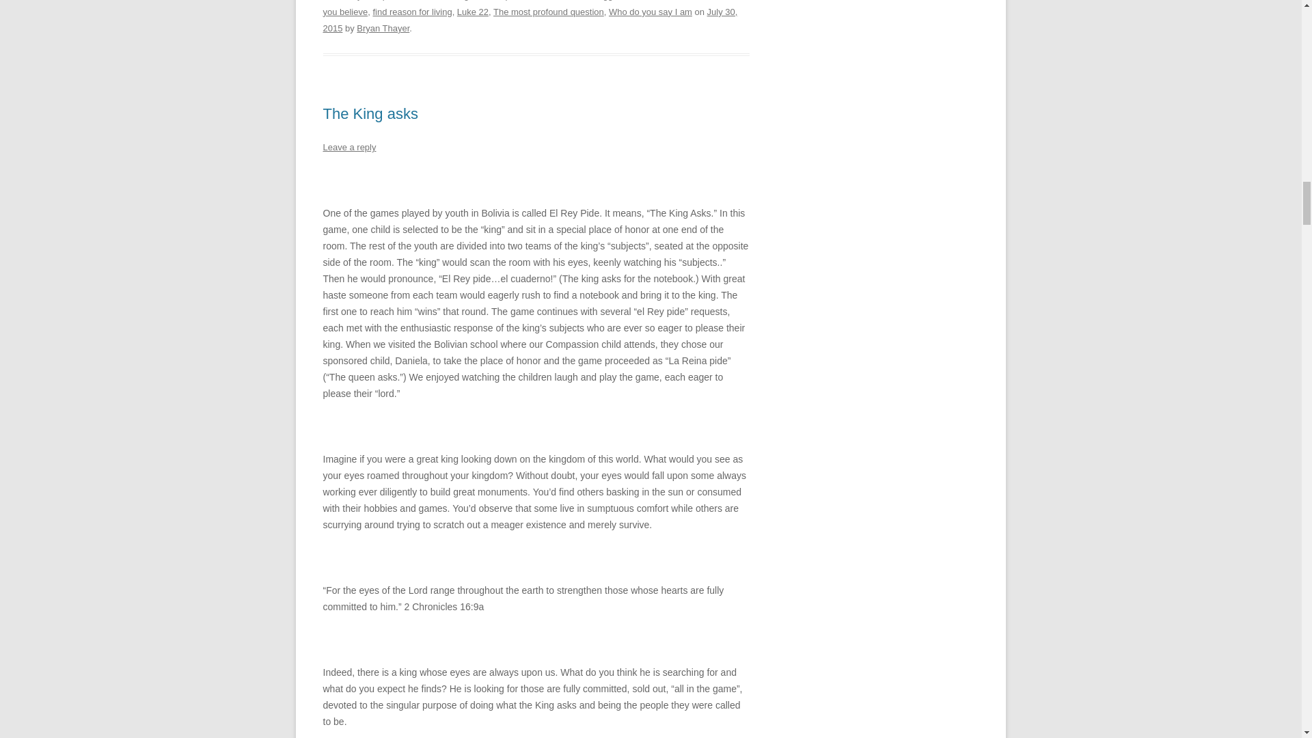  I want to click on The most profound question, so click(548, 11).